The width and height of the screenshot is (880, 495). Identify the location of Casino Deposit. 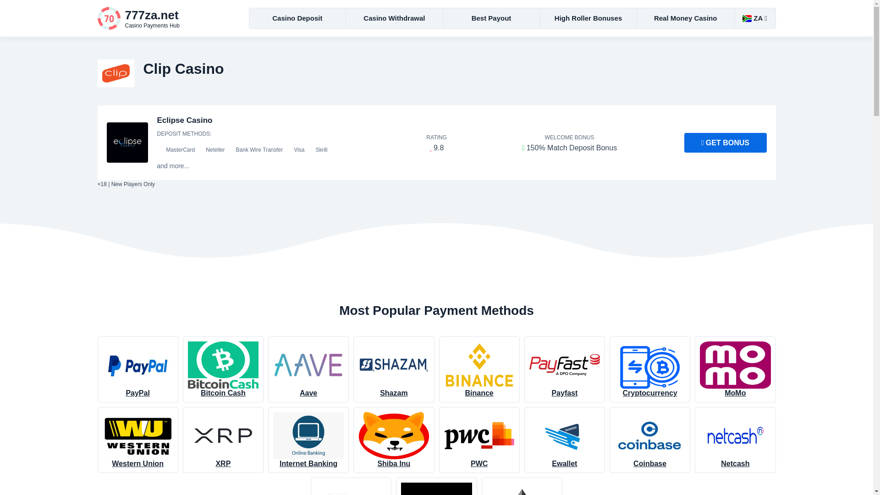
(298, 18).